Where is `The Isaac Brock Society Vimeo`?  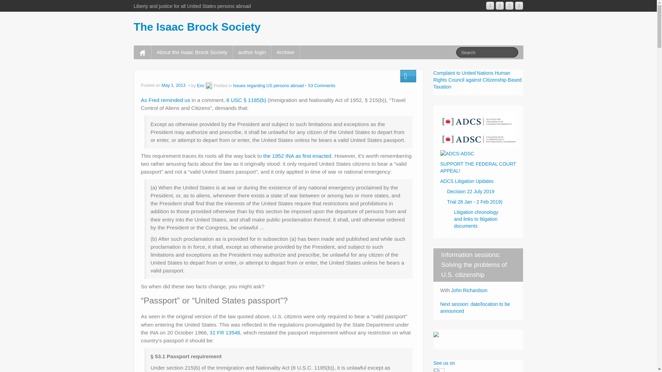 The Isaac Brock Society Vimeo is located at coordinates (510, 6).